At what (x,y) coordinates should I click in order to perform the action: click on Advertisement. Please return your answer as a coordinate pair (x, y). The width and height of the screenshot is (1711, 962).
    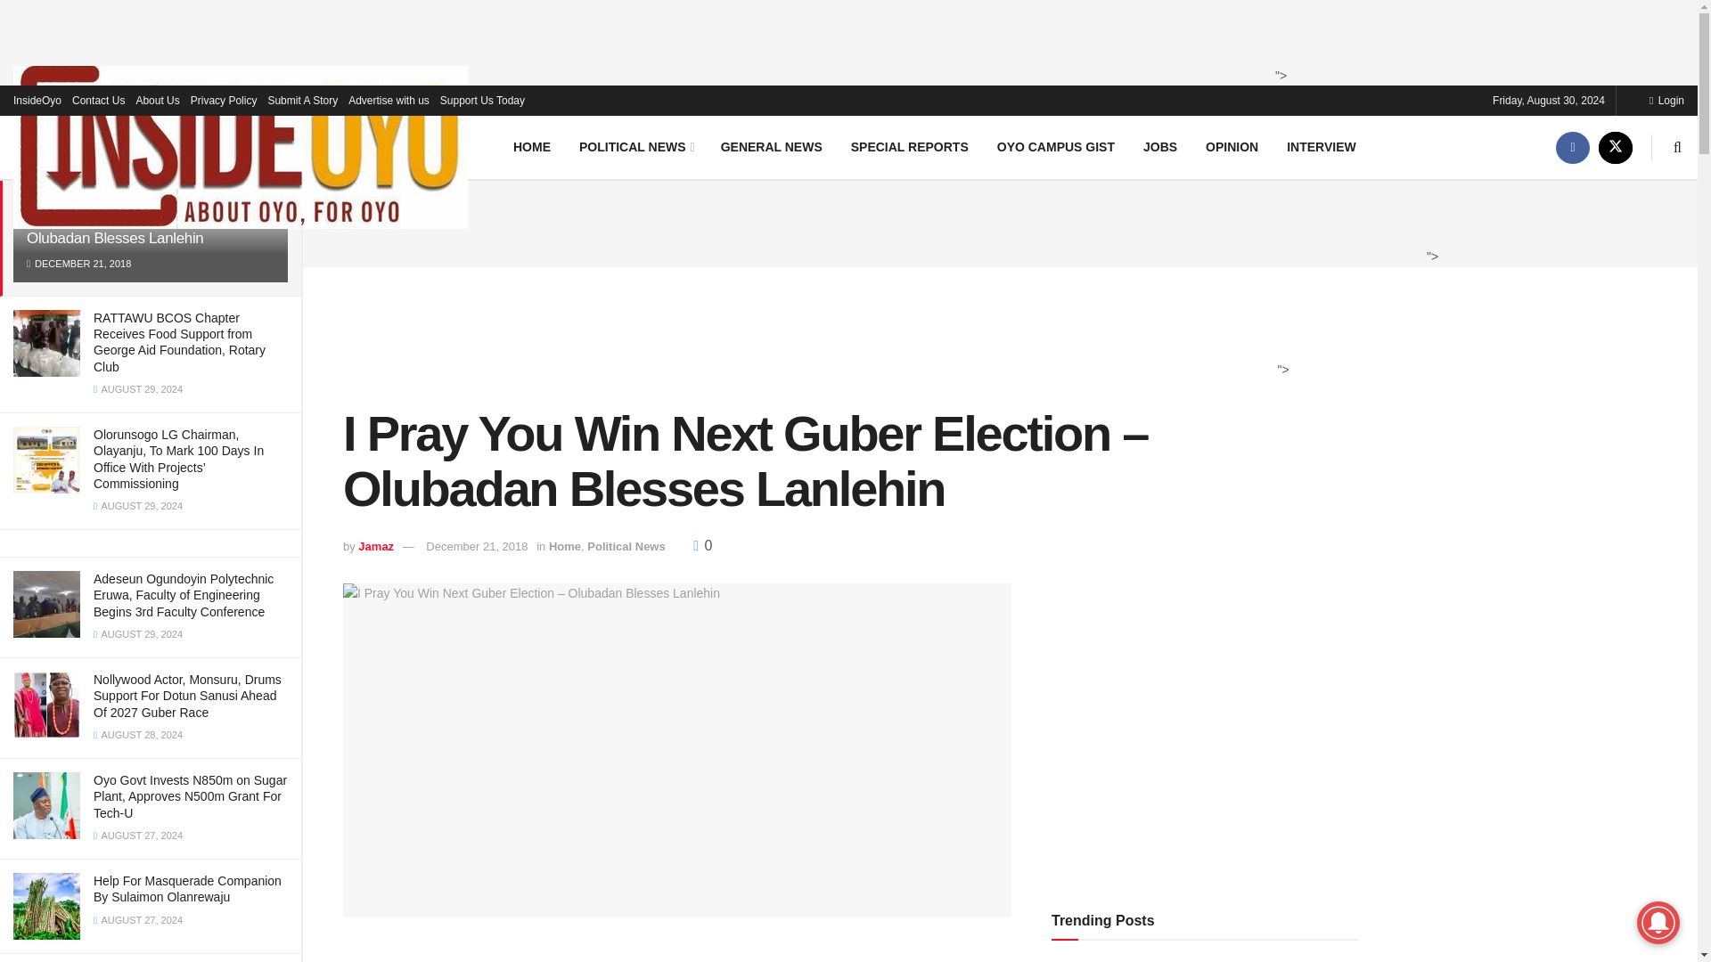
    Looking at the image, I should click on (842, 39).